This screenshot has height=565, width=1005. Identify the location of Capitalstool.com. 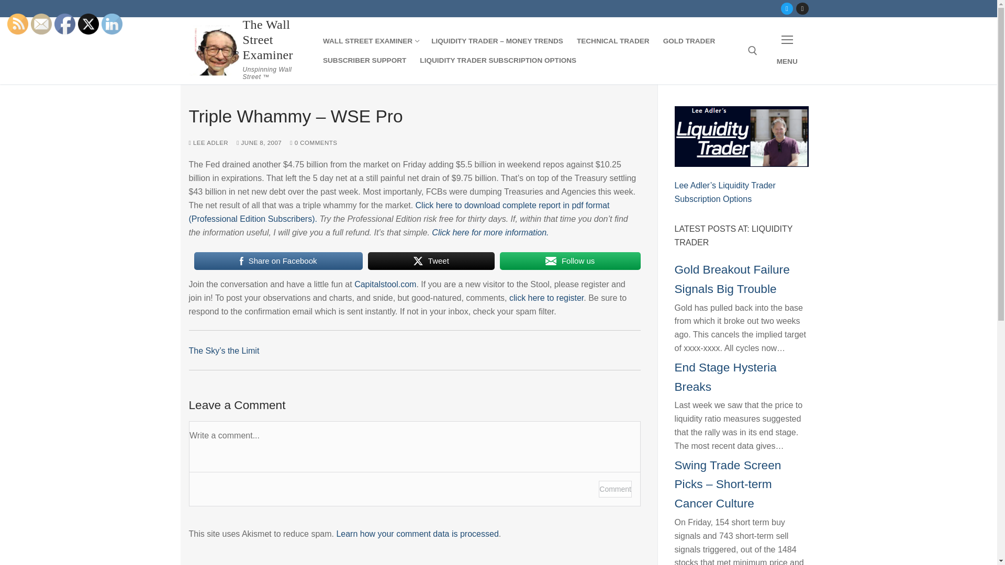
(385, 284).